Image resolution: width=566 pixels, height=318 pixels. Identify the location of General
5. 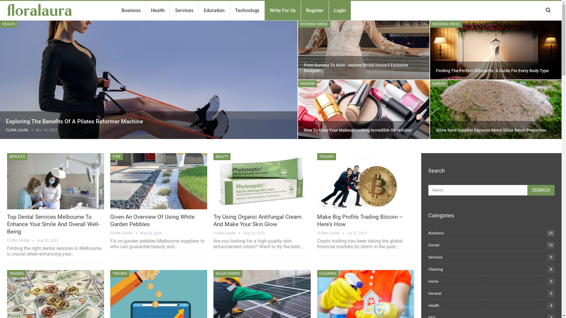
(435, 293).